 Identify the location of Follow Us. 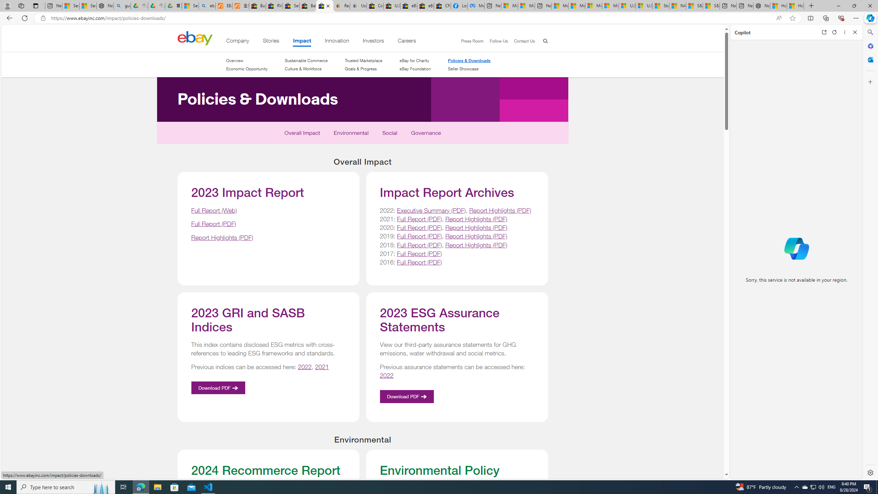
(499, 41).